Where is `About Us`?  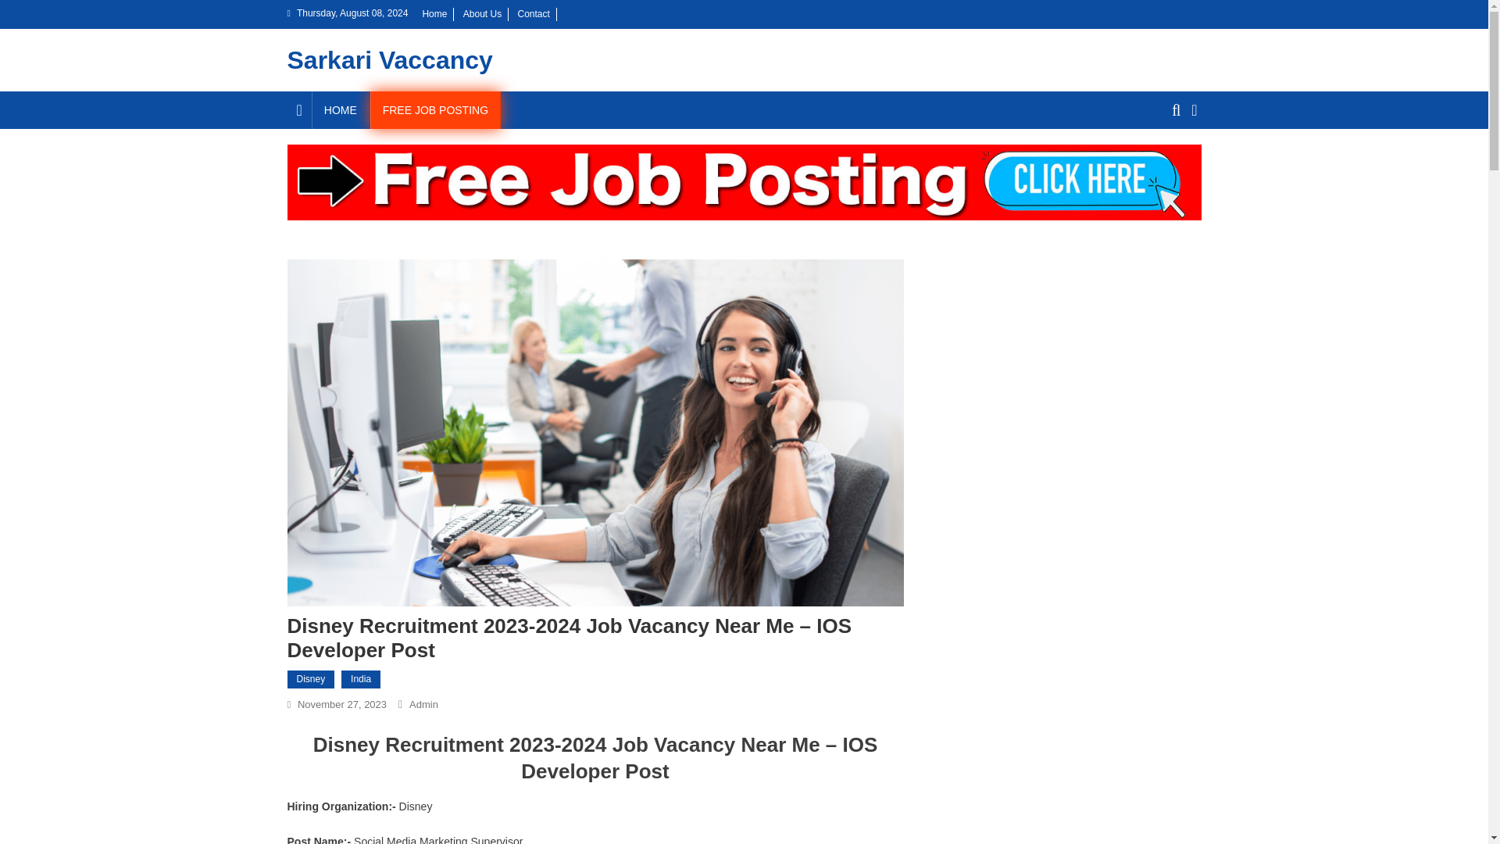
About Us is located at coordinates (482, 13).